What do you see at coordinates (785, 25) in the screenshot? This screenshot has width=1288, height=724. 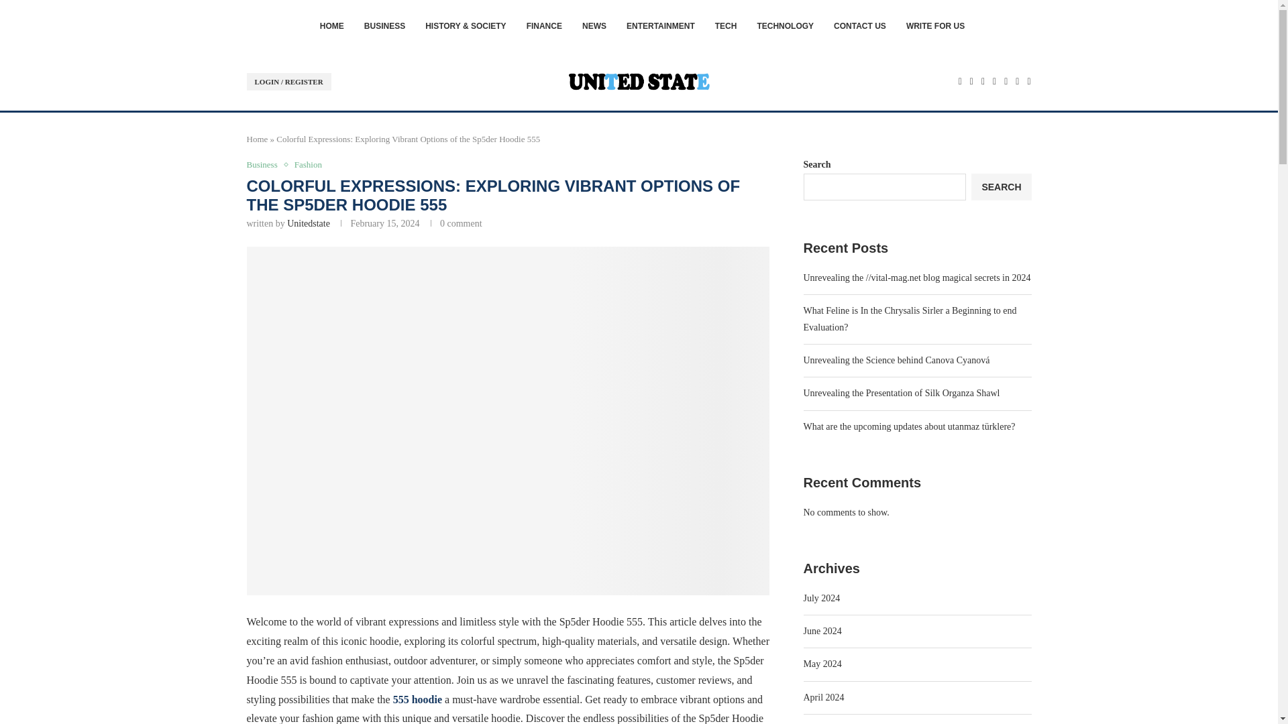 I see `TECHNOLOGY` at bounding box center [785, 25].